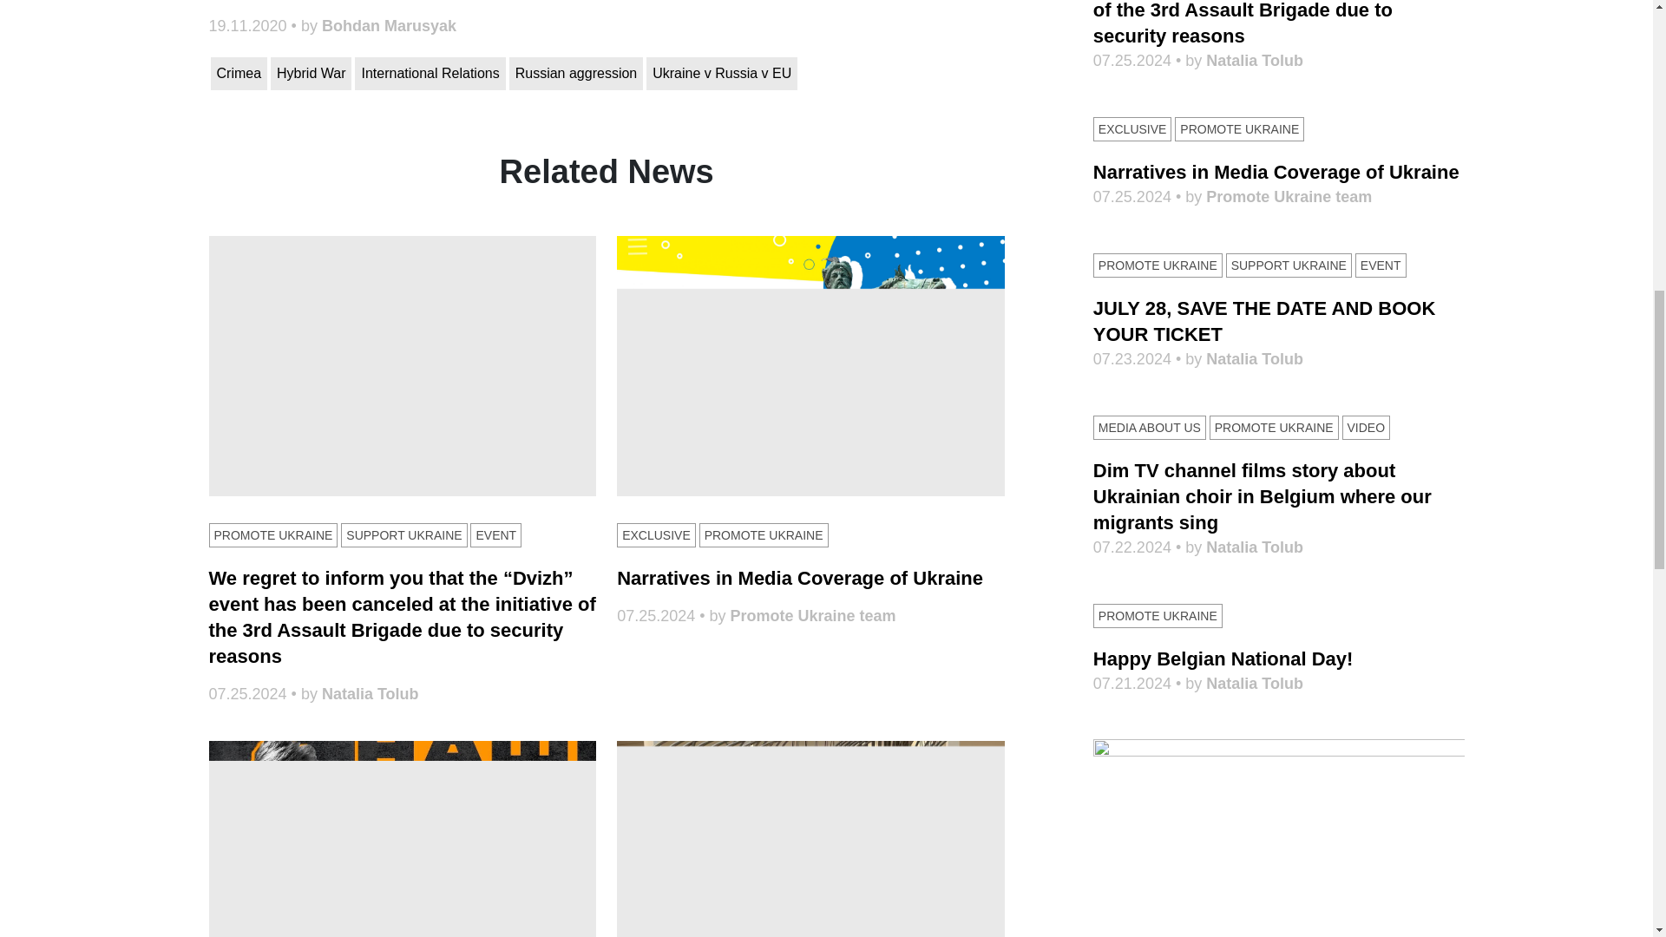 The image size is (1666, 937). Describe the element at coordinates (576, 73) in the screenshot. I see `Russian aggression` at that location.